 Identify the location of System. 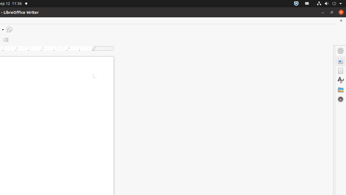
(329, 4).